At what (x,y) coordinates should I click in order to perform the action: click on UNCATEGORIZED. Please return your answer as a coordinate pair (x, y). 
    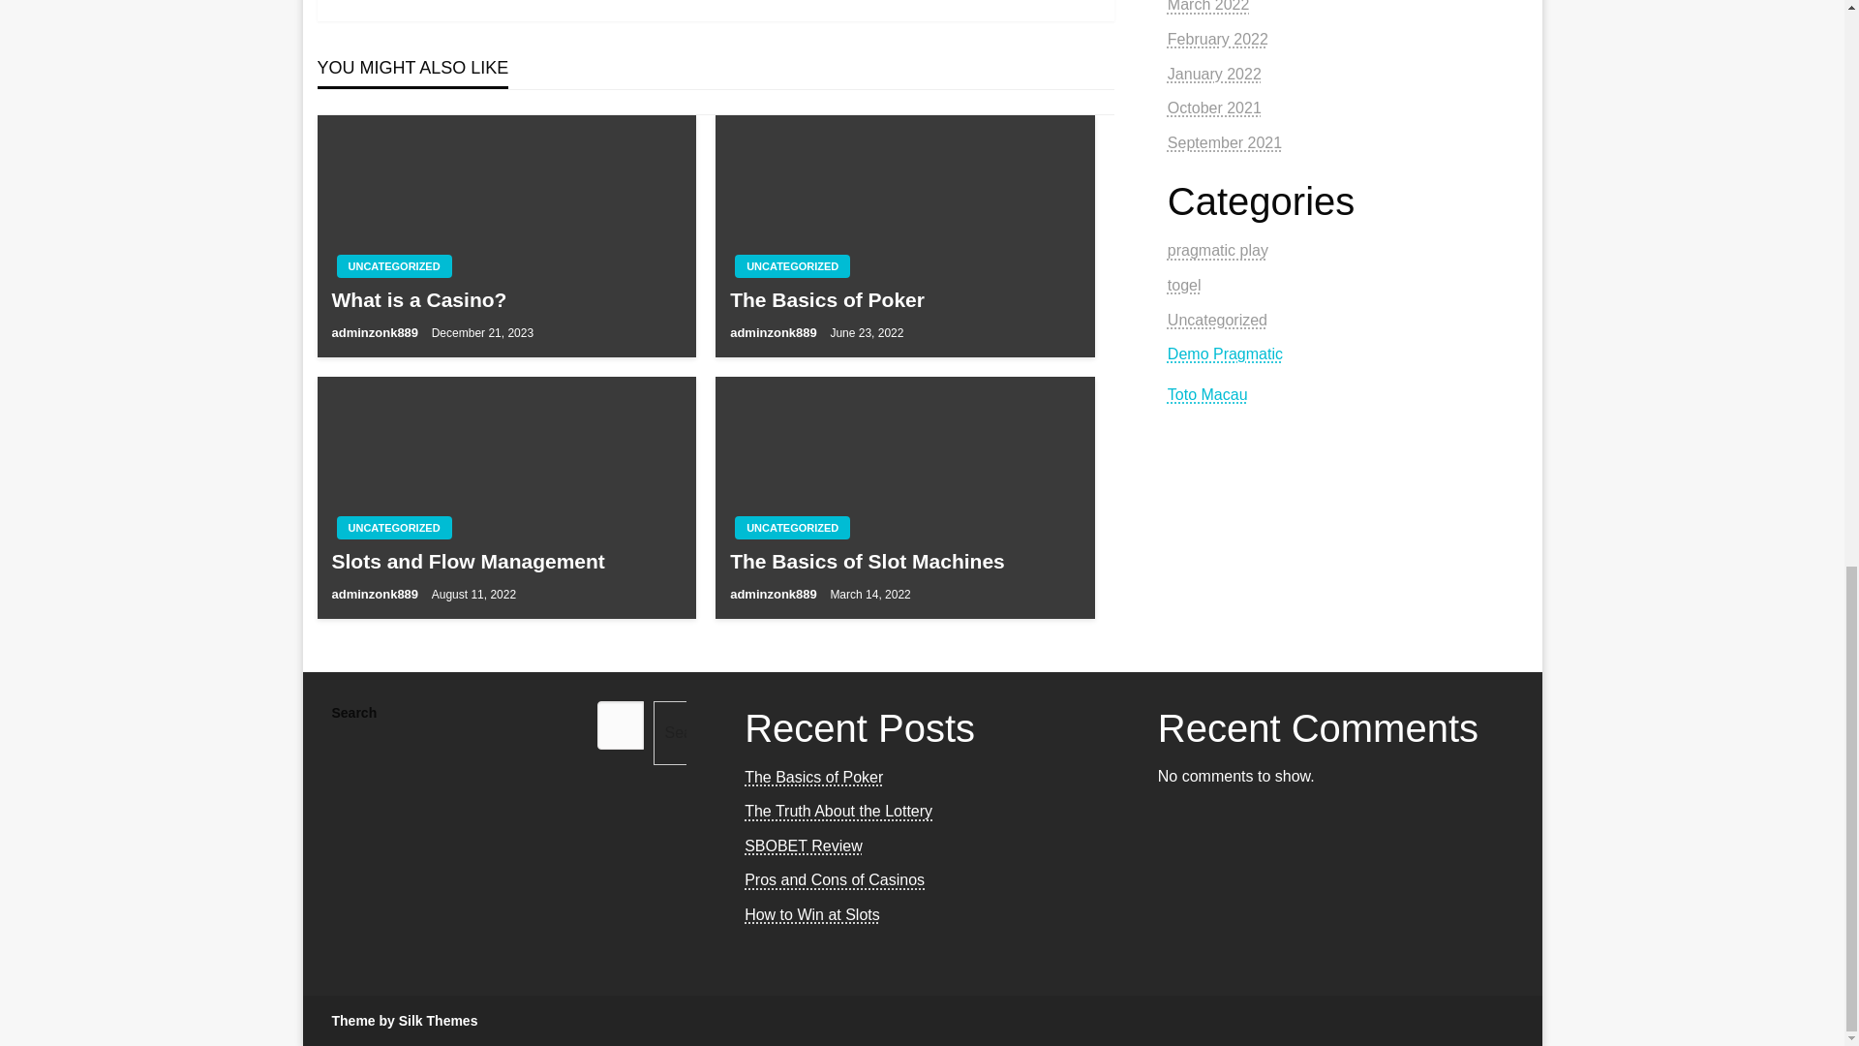
    Looking at the image, I should click on (393, 266).